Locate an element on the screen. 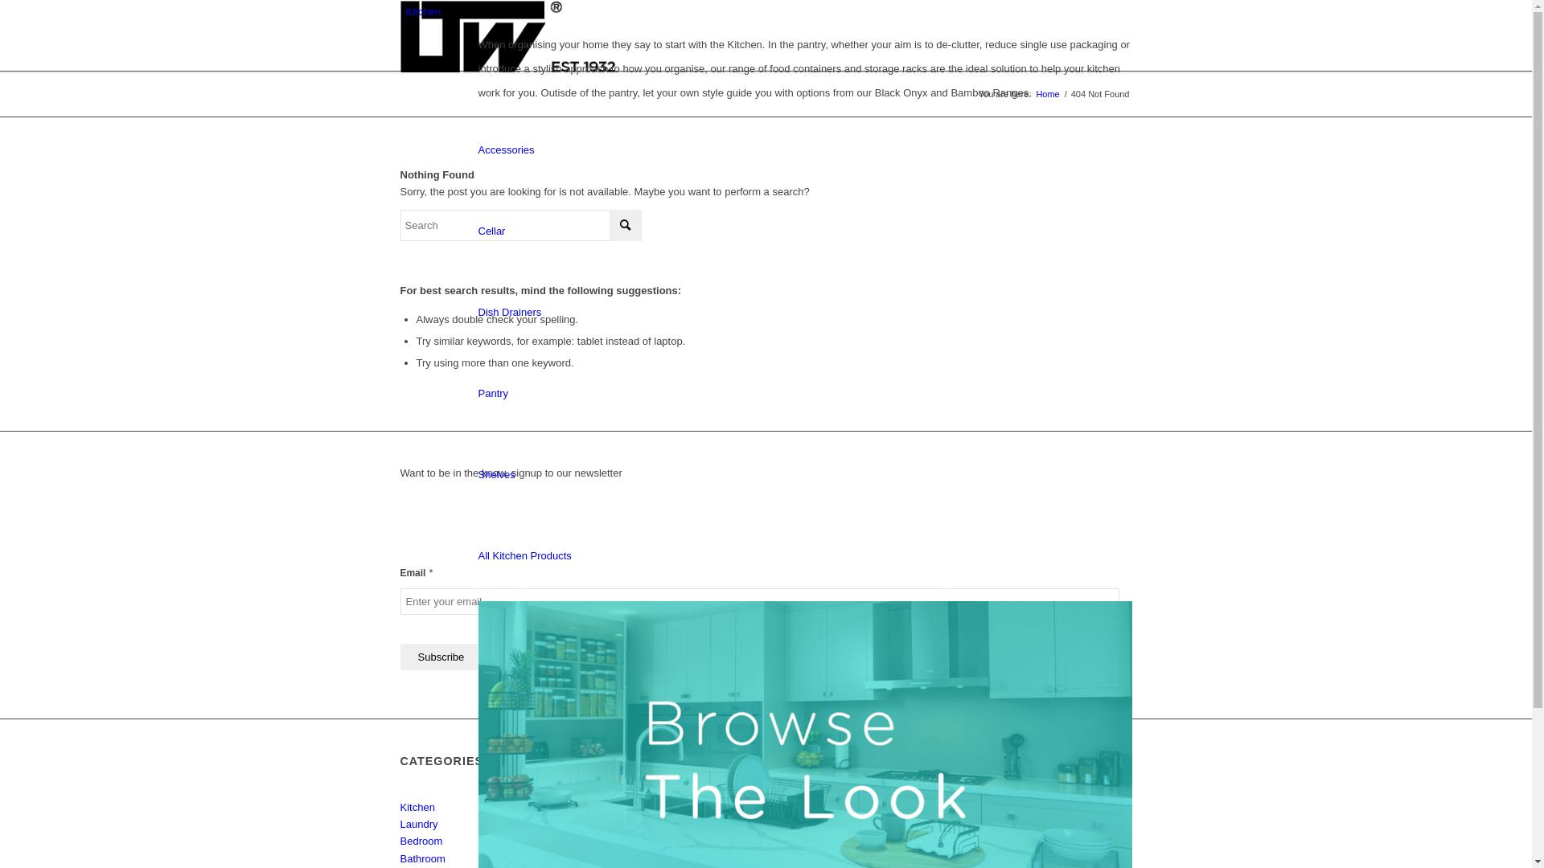 The width and height of the screenshot is (1544, 868). Kitchen is located at coordinates (418, 807).